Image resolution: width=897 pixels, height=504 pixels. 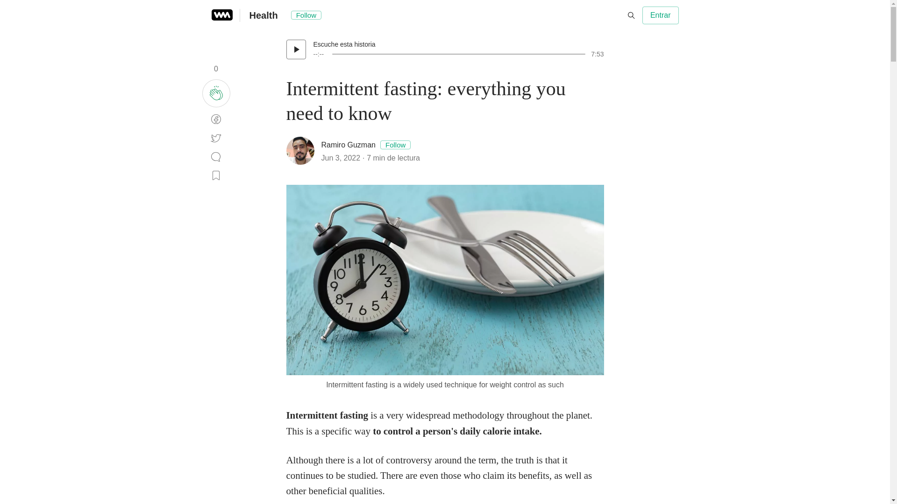 What do you see at coordinates (306, 15) in the screenshot?
I see `Follow` at bounding box center [306, 15].